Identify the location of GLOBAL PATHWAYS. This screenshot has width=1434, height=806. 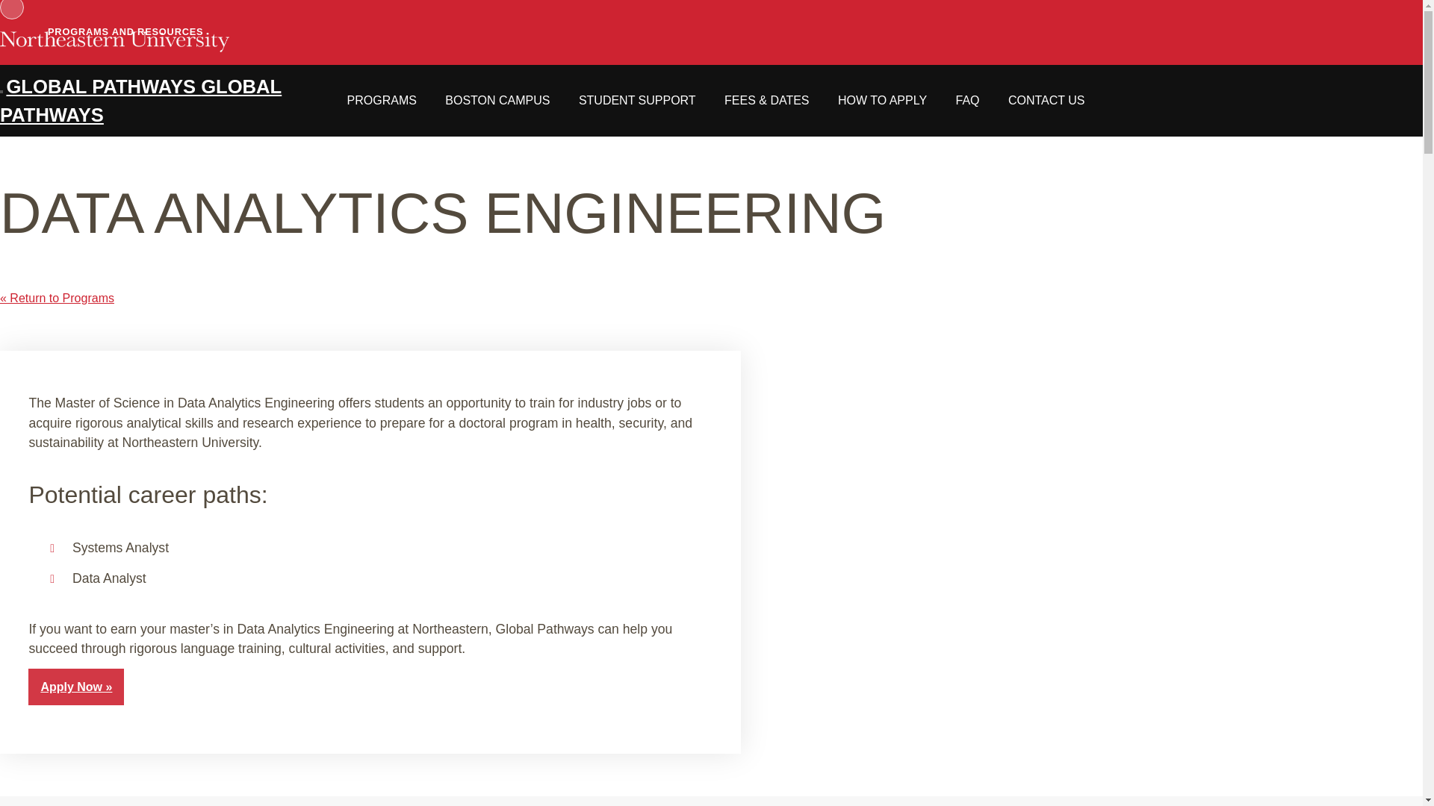
(140, 100).